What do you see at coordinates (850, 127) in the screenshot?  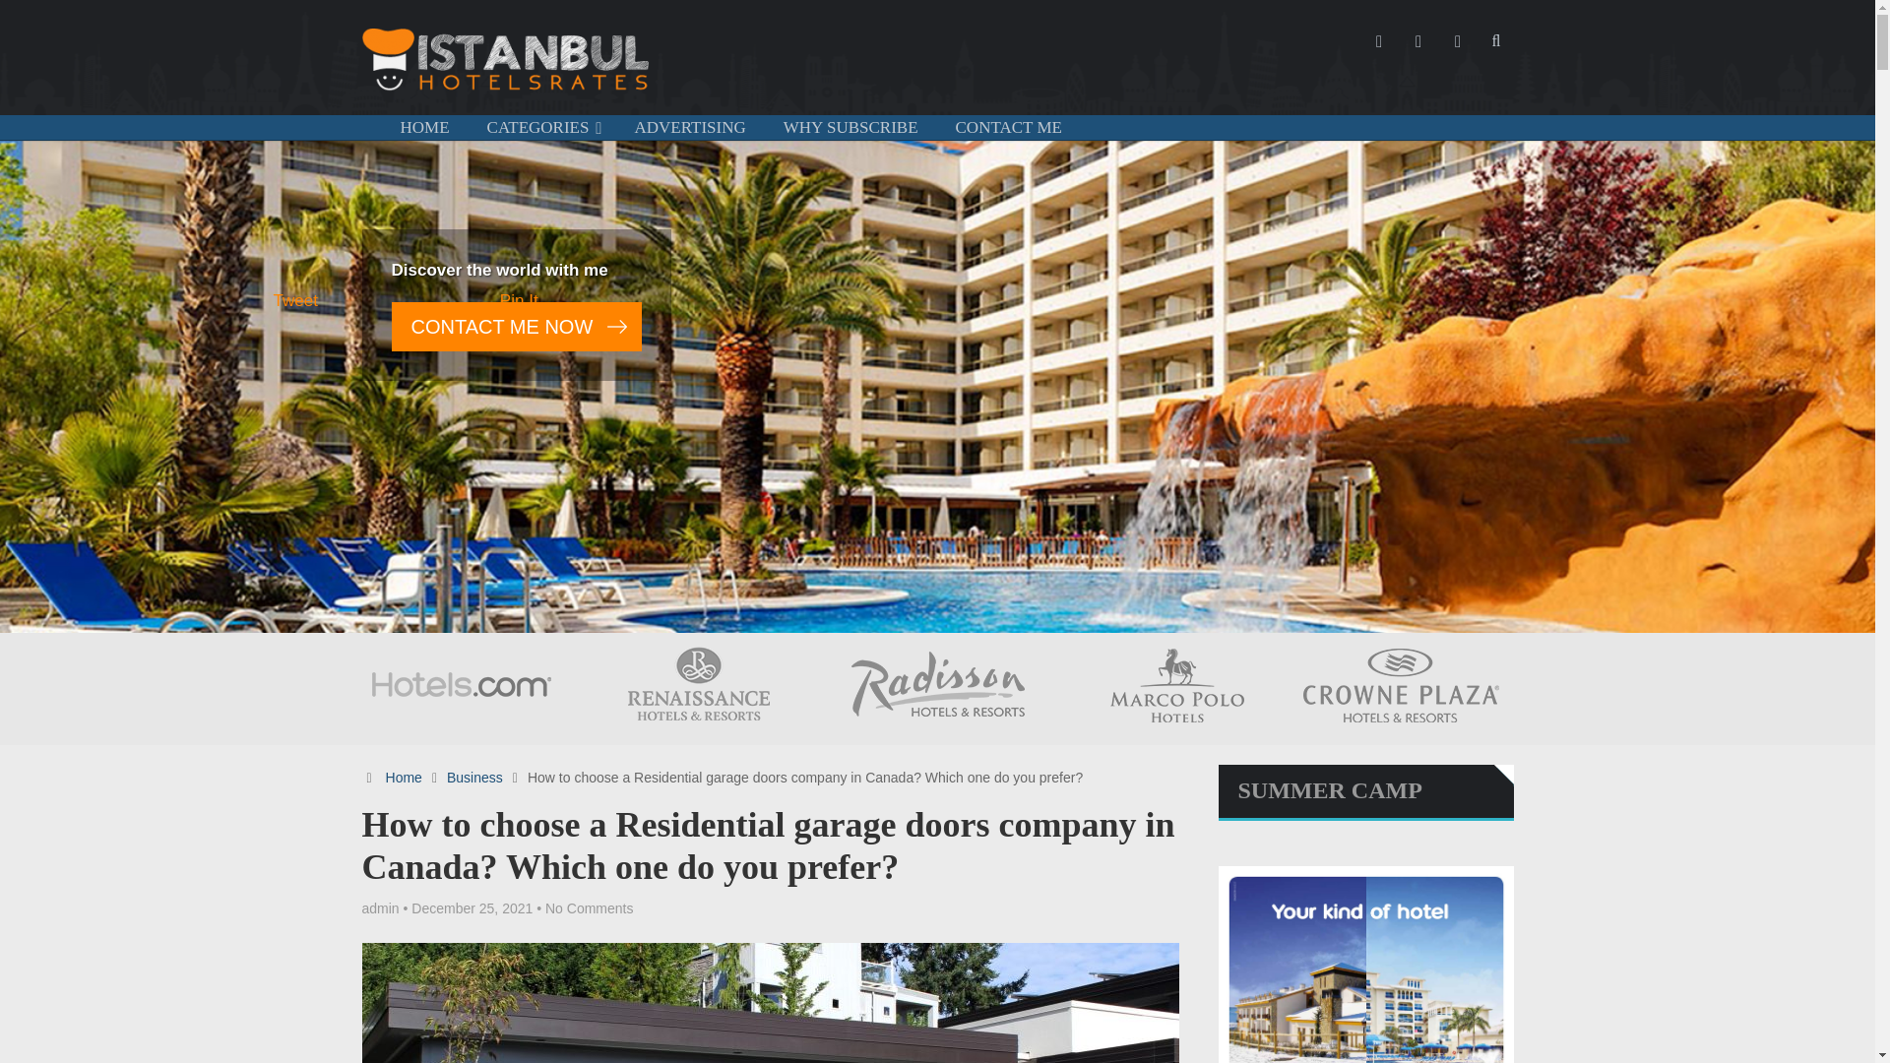 I see `WHY SUBSCRIBE` at bounding box center [850, 127].